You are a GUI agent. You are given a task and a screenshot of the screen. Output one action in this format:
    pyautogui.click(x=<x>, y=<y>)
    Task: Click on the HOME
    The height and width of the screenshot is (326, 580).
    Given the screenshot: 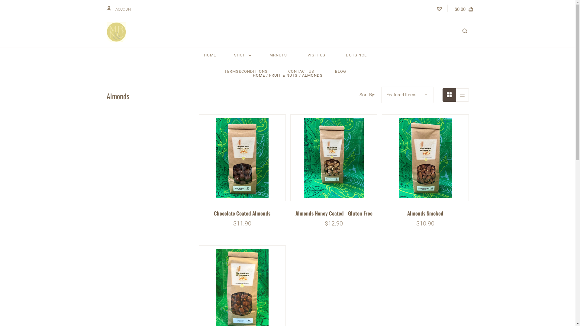 What is the action you would take?
    pyautogui.click(x=259, y=75)
    